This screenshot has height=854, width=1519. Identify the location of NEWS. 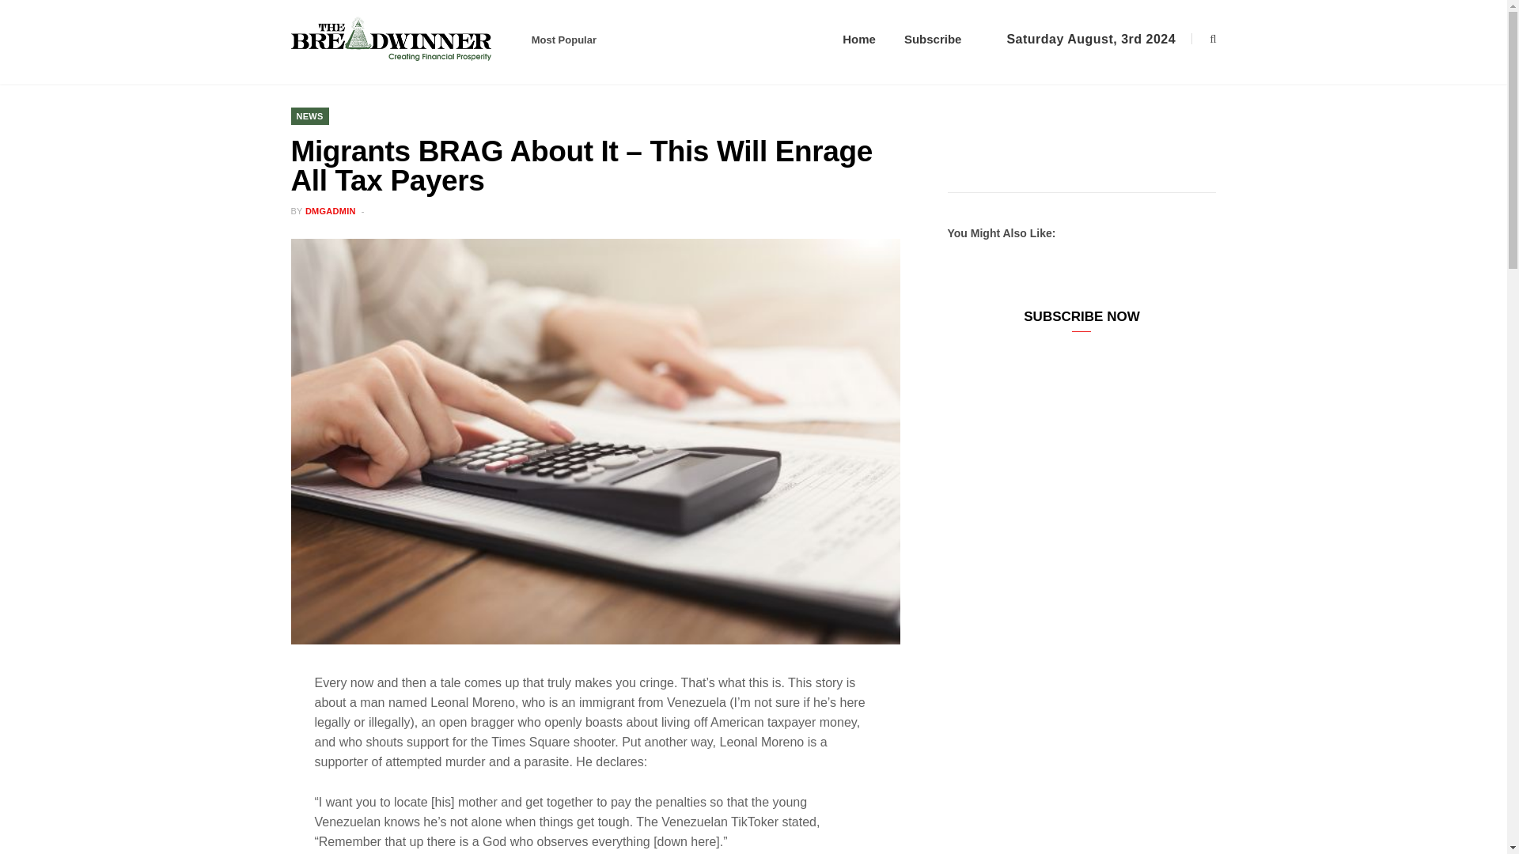
(310, 115).